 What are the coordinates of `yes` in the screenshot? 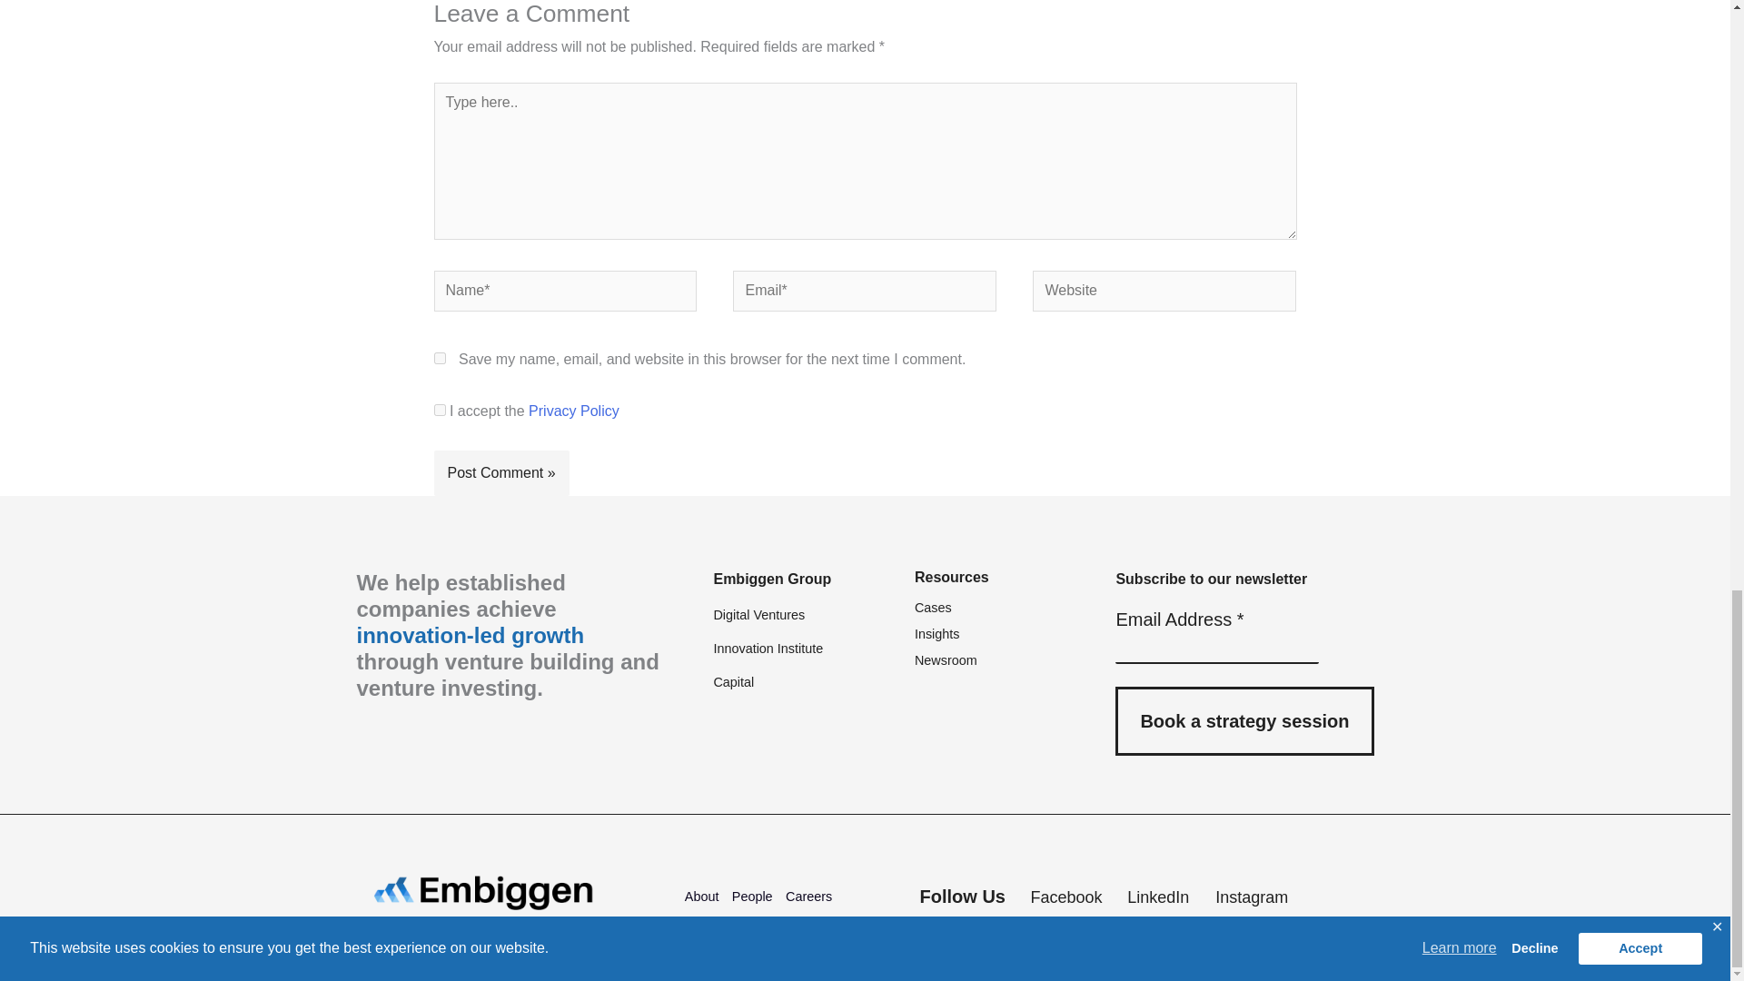 It's located at (440, 358).